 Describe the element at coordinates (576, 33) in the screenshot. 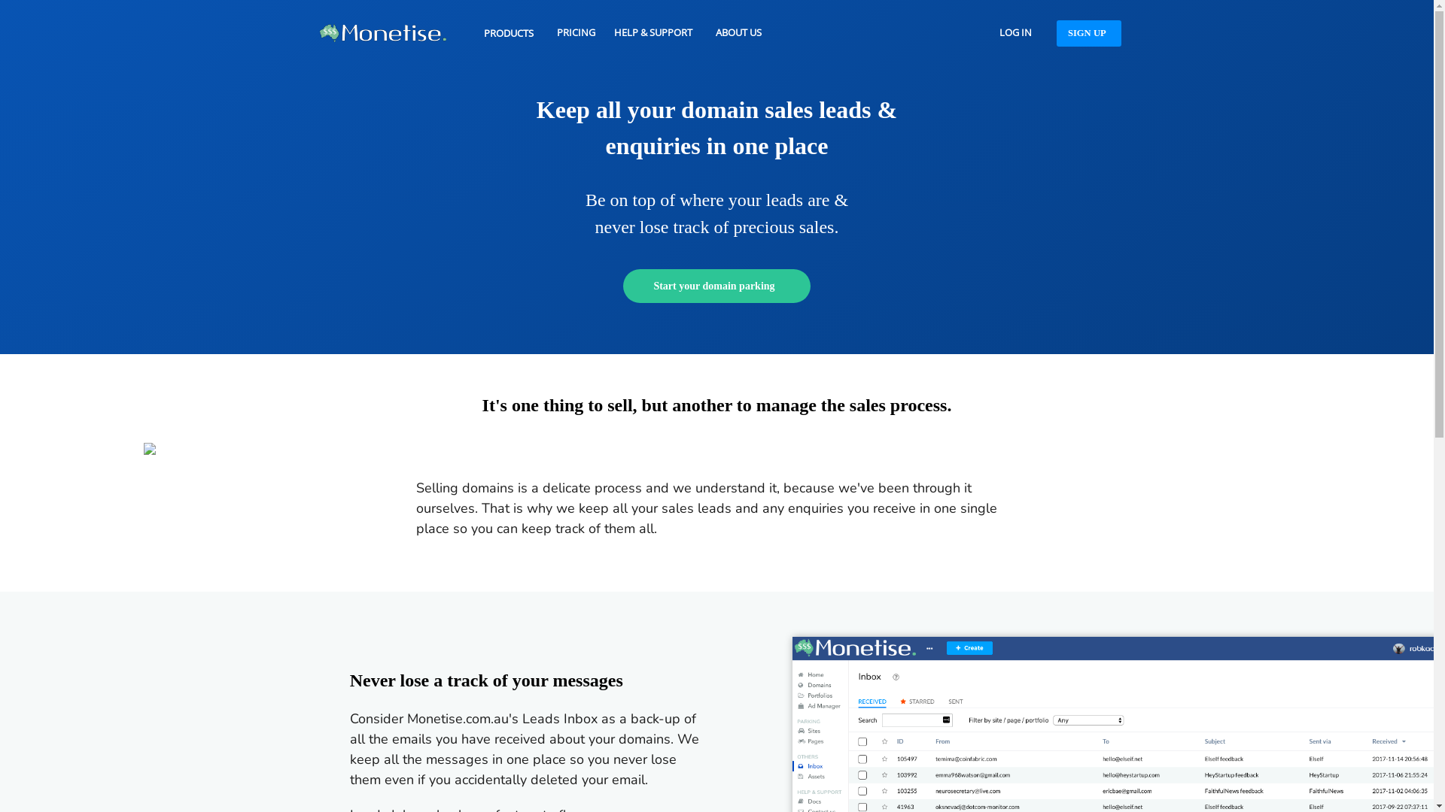

I see `PRICING` at that location.